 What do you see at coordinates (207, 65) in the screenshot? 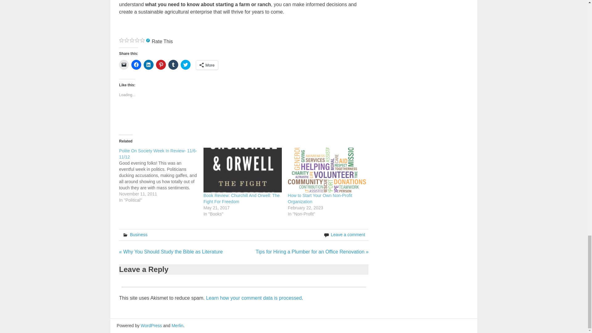
I see `More` at bounding box center [207, 65].